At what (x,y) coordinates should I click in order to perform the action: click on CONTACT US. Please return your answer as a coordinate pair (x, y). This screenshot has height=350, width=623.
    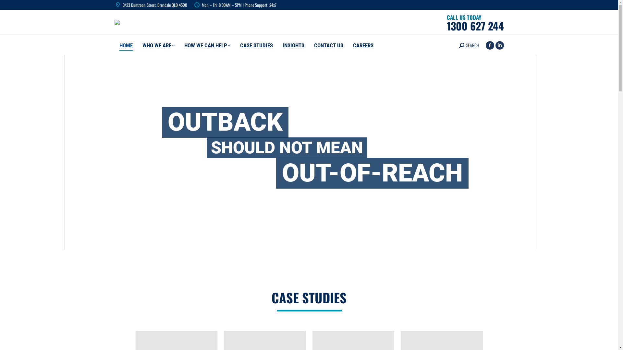
    Looking at the image, I should click on (328, 45).